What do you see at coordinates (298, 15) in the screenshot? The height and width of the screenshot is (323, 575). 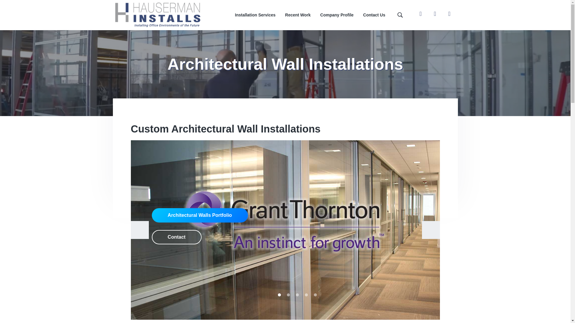 I see `Recent Work` at bounding box center [298, 15].